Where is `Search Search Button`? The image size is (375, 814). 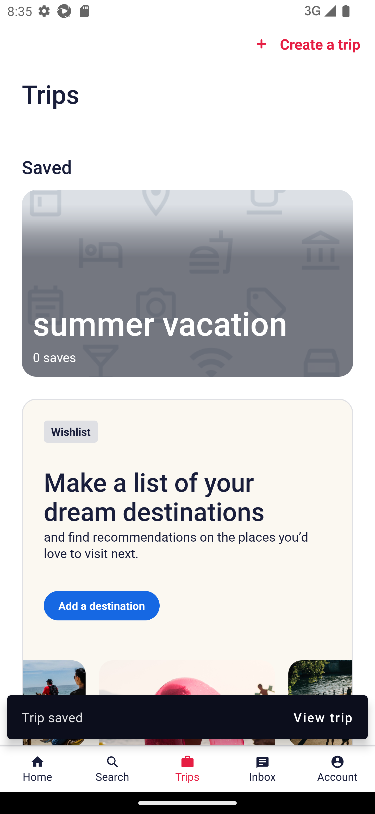
Search Search Button is located at coordinates (113, 769).